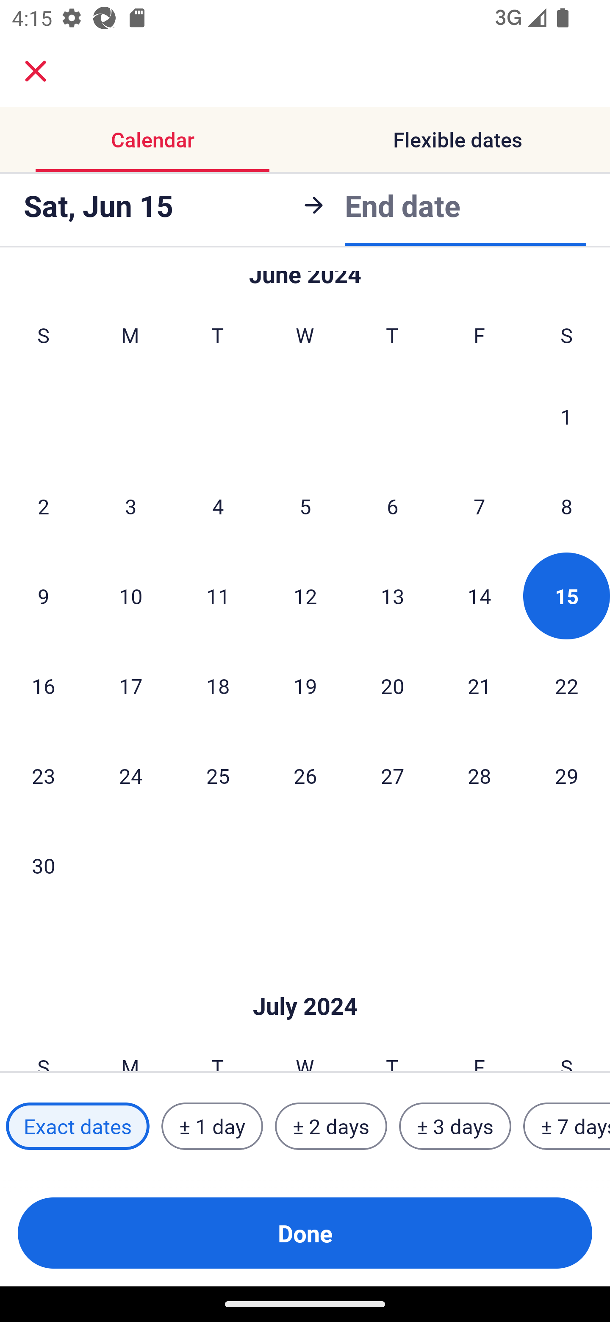  I want to click on ± 3 days, so click(455, 1126).